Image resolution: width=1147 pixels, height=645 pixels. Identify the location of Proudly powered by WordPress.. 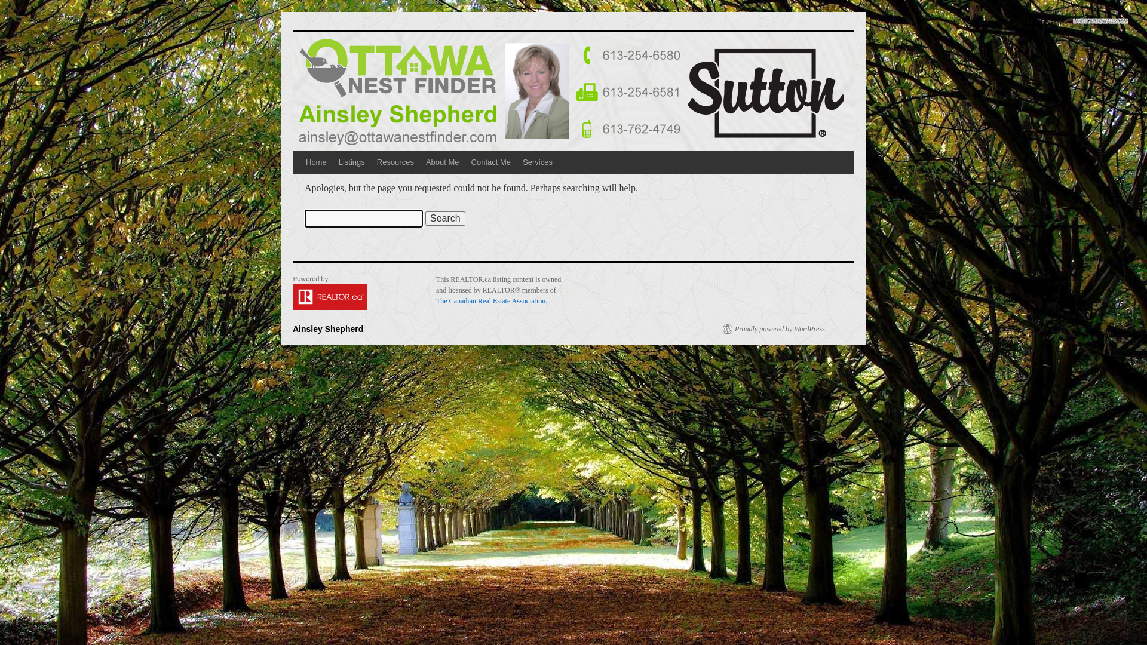
(775, 329).